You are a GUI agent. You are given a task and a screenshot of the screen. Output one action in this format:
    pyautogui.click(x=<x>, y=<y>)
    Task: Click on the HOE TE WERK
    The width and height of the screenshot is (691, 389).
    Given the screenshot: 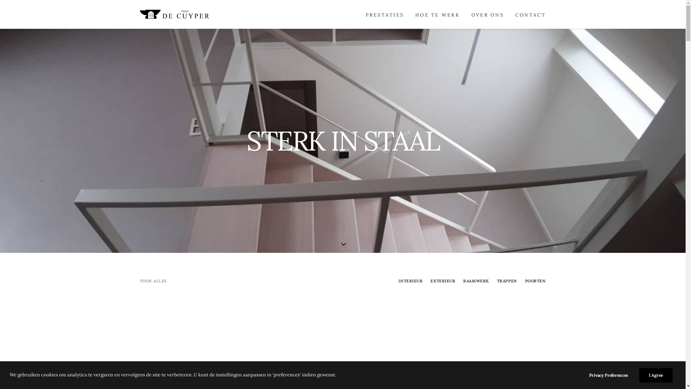 What is the action you would take?
    pyautogui.click(x=438, y=14)
    